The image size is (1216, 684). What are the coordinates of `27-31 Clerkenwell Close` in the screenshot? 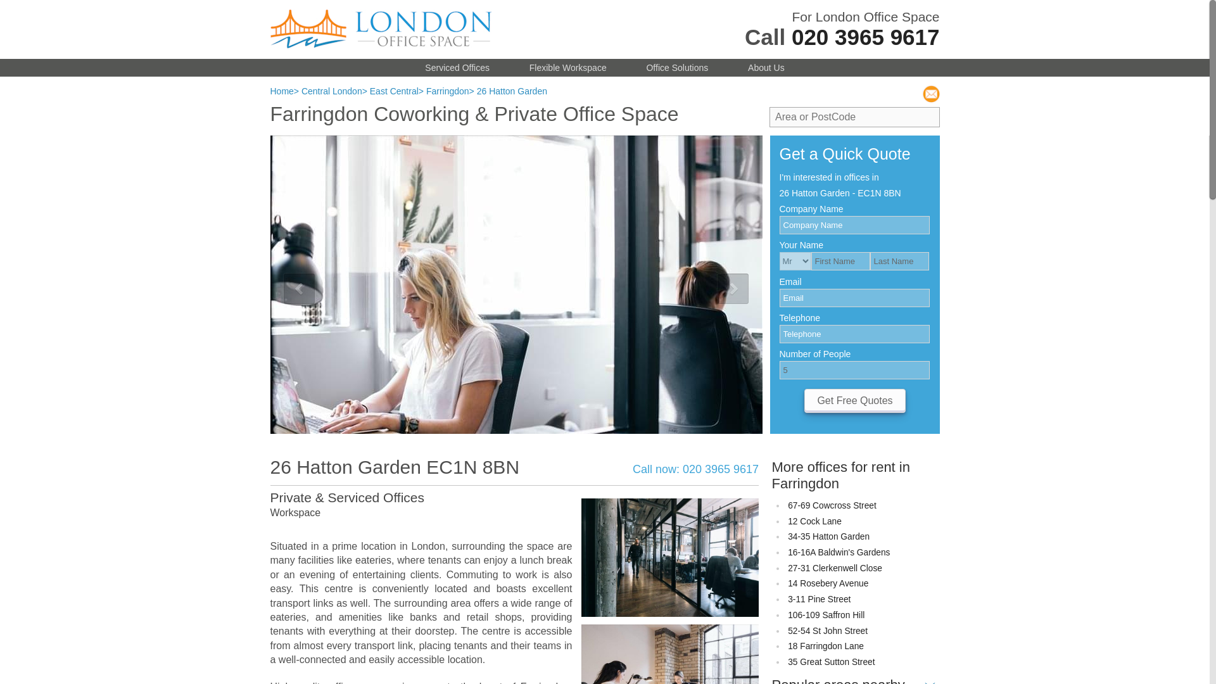 It's located at (835, 568).